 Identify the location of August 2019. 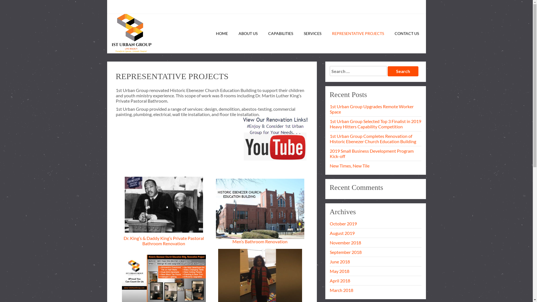
(375, 233).